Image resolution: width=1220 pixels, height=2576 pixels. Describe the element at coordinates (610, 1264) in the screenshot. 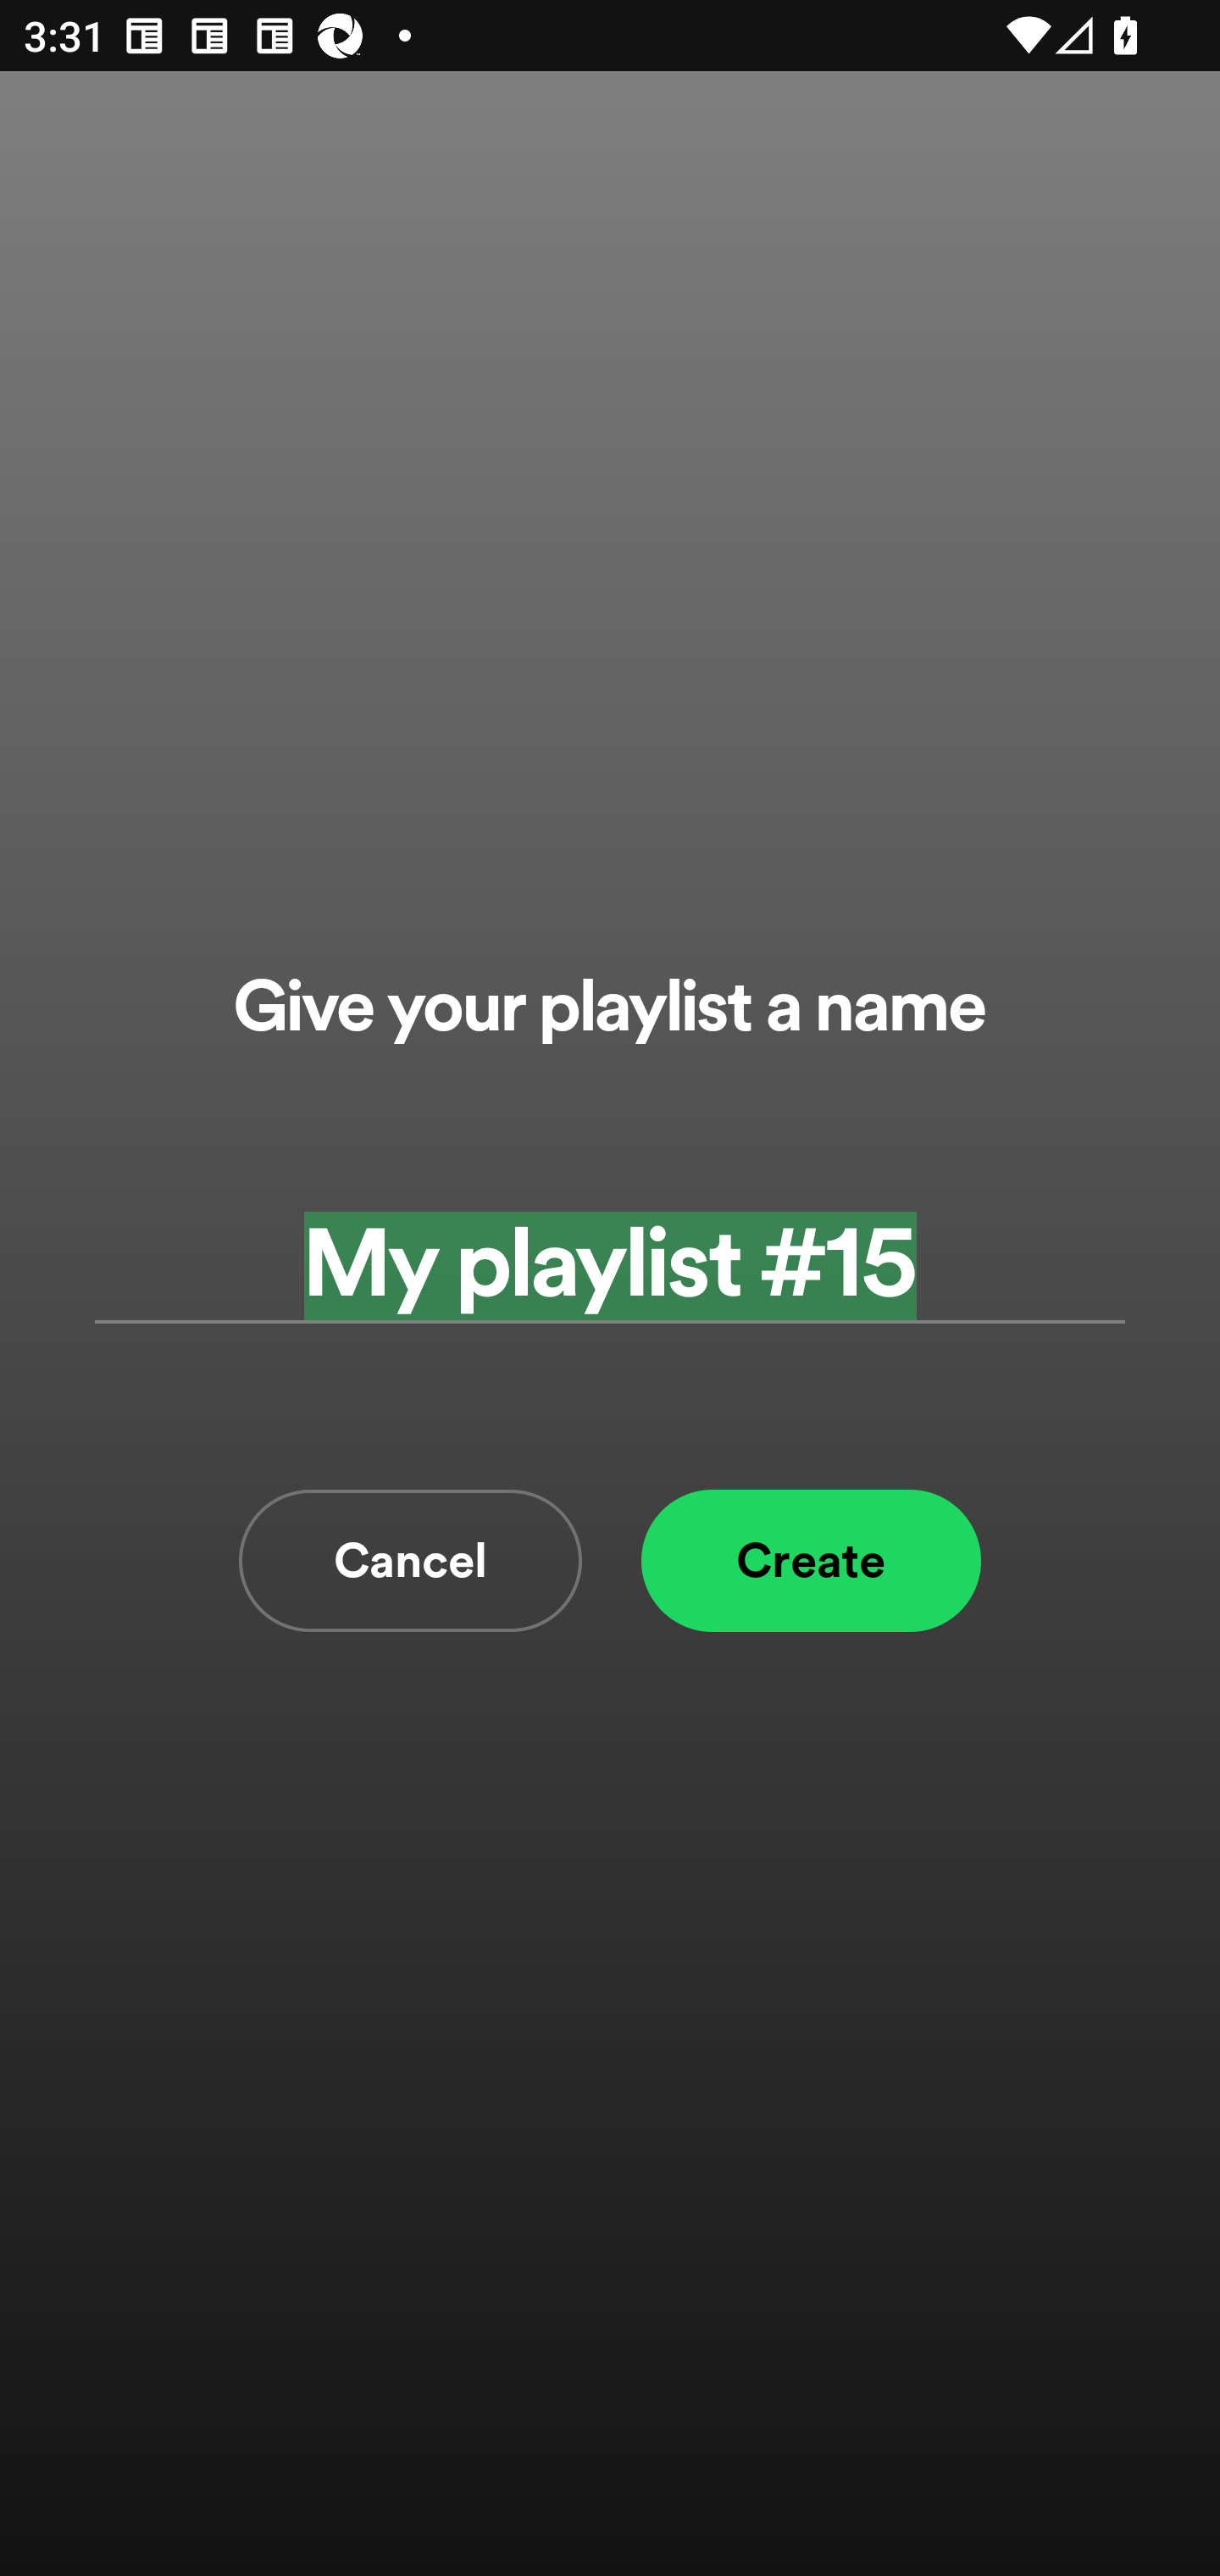

I see `My playlist #15 Add a playlist name` at that location.